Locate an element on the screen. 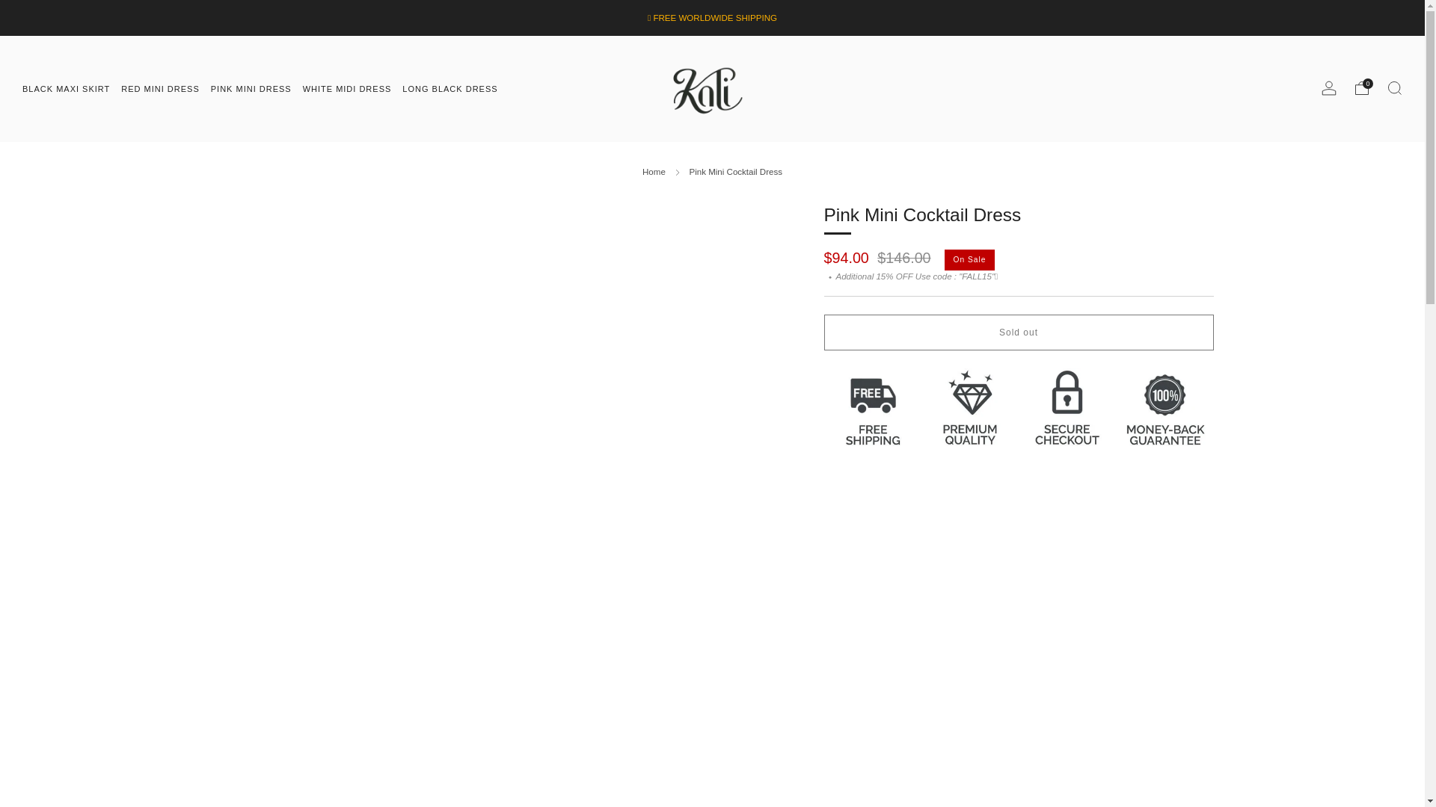 The width and height of the screenshot is (1436, 807). 0 is located at coordinates (1361, 88).